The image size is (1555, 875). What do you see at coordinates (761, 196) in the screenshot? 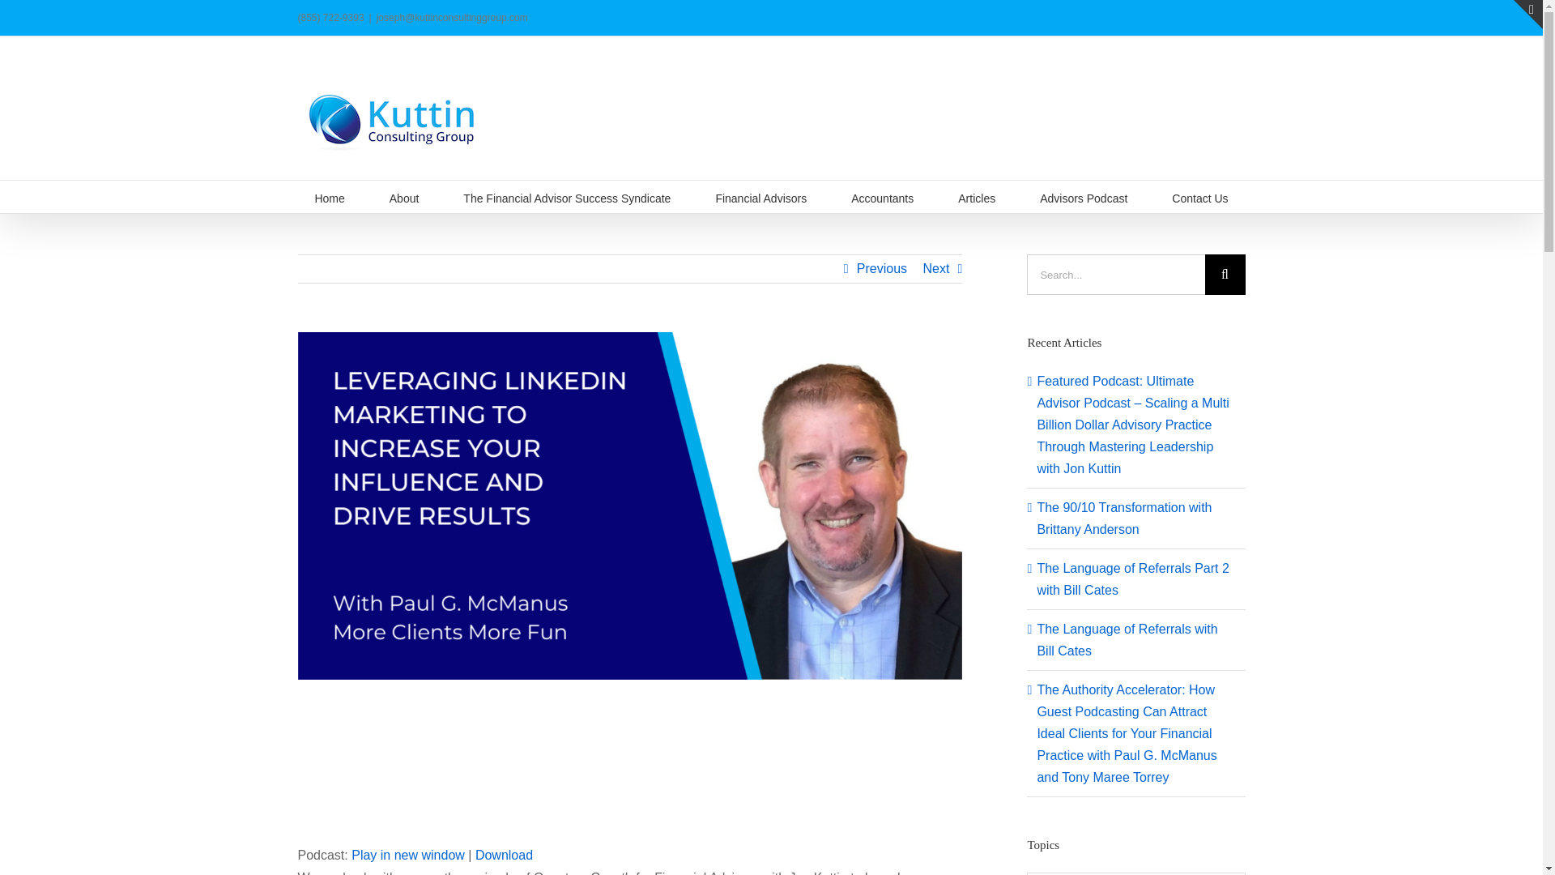
I see `Financial Advisors` at bounding box center [761, 196].